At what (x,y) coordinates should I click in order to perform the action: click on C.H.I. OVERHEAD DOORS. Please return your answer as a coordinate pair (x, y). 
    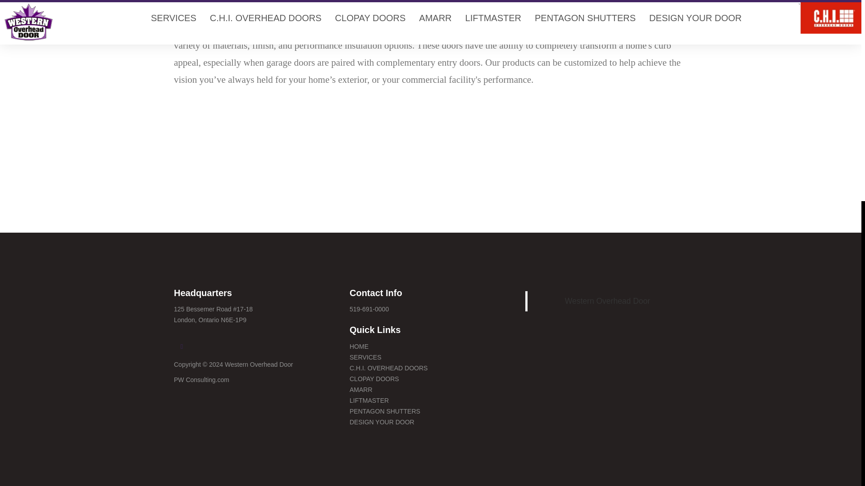
    Looking at the image, I should click on (388, 368).